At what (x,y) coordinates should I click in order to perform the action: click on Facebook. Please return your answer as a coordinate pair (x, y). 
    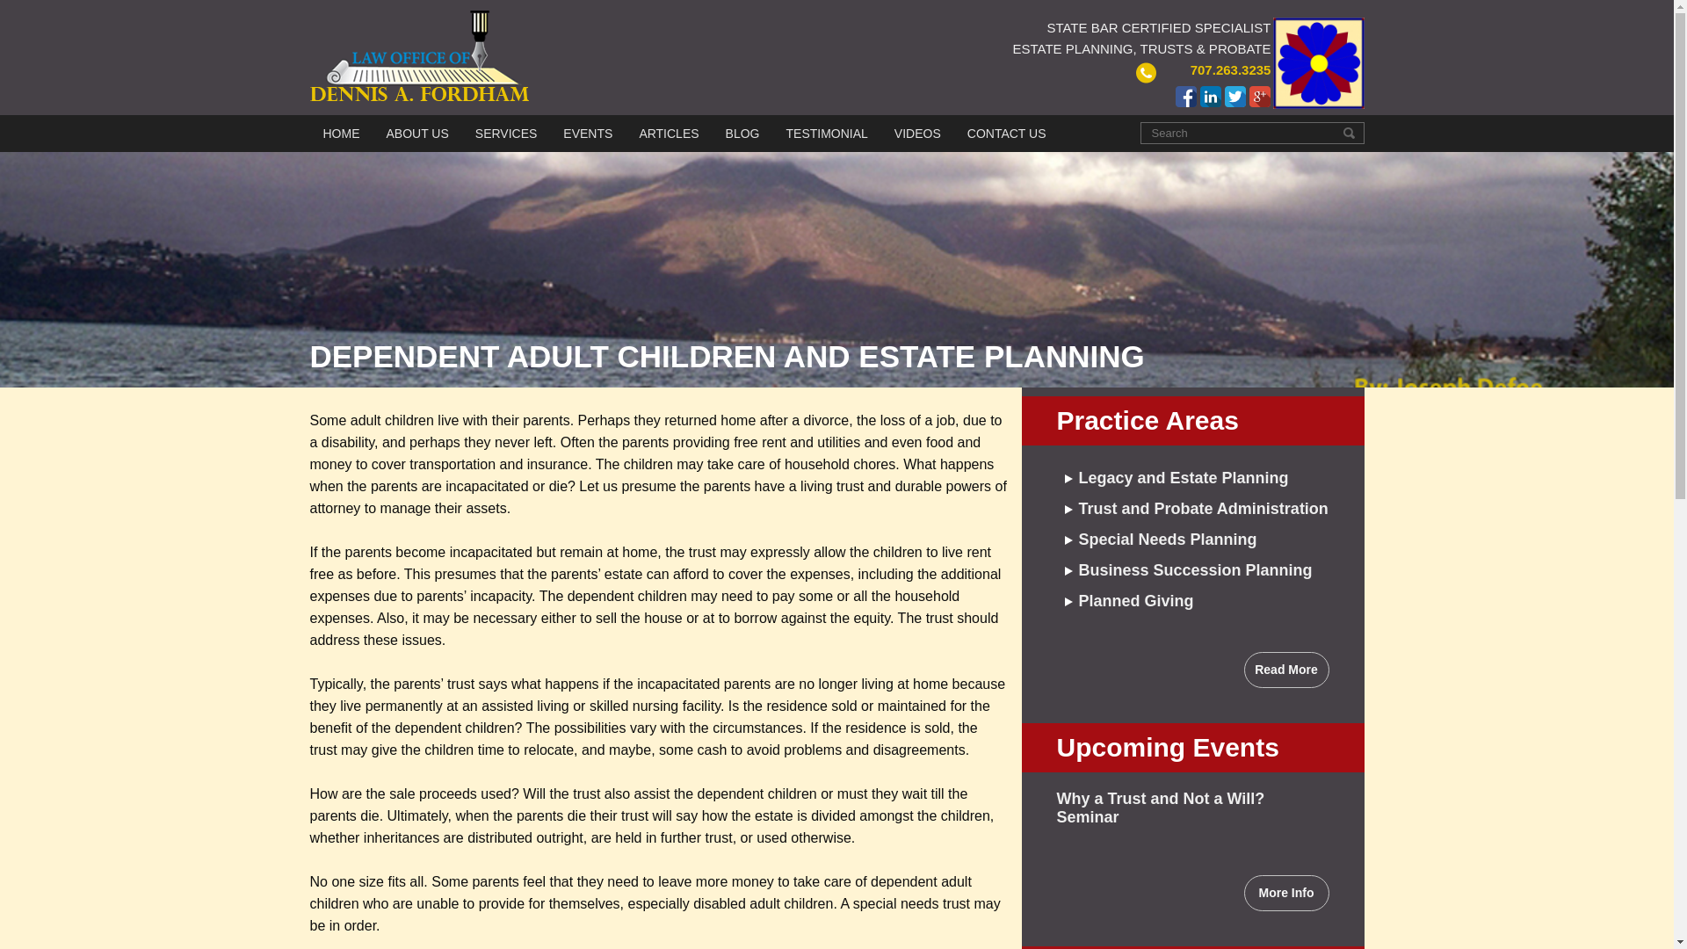
    Looking at the image, I should click on (1186, 97).